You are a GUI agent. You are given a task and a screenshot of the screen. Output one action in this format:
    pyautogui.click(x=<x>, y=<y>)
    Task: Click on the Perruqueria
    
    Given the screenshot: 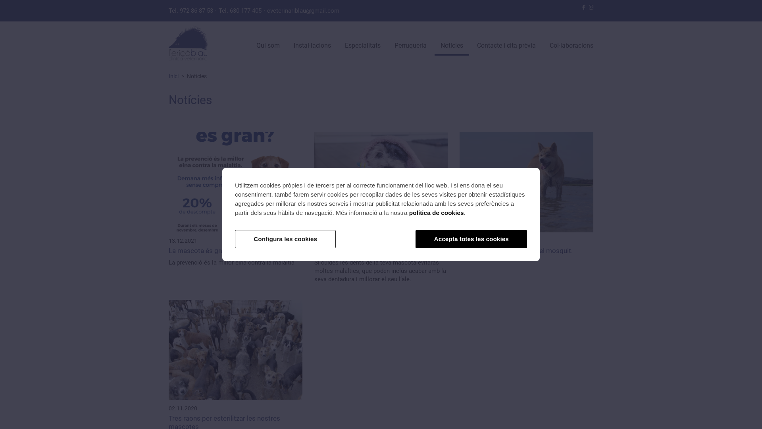 What is the action you would take?
    pyautogui.click(x=410, y=46)
    